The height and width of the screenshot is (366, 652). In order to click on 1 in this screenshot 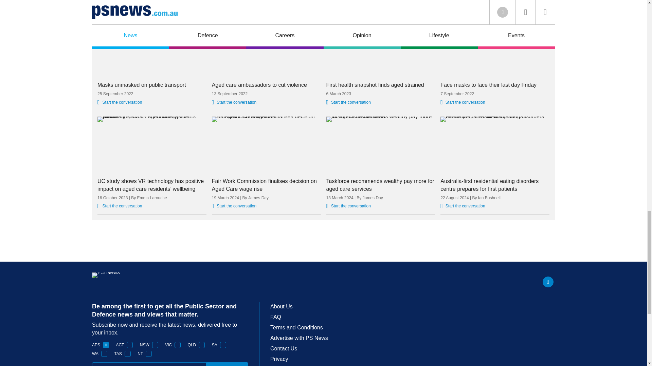, I will do `click(128, 354)`.